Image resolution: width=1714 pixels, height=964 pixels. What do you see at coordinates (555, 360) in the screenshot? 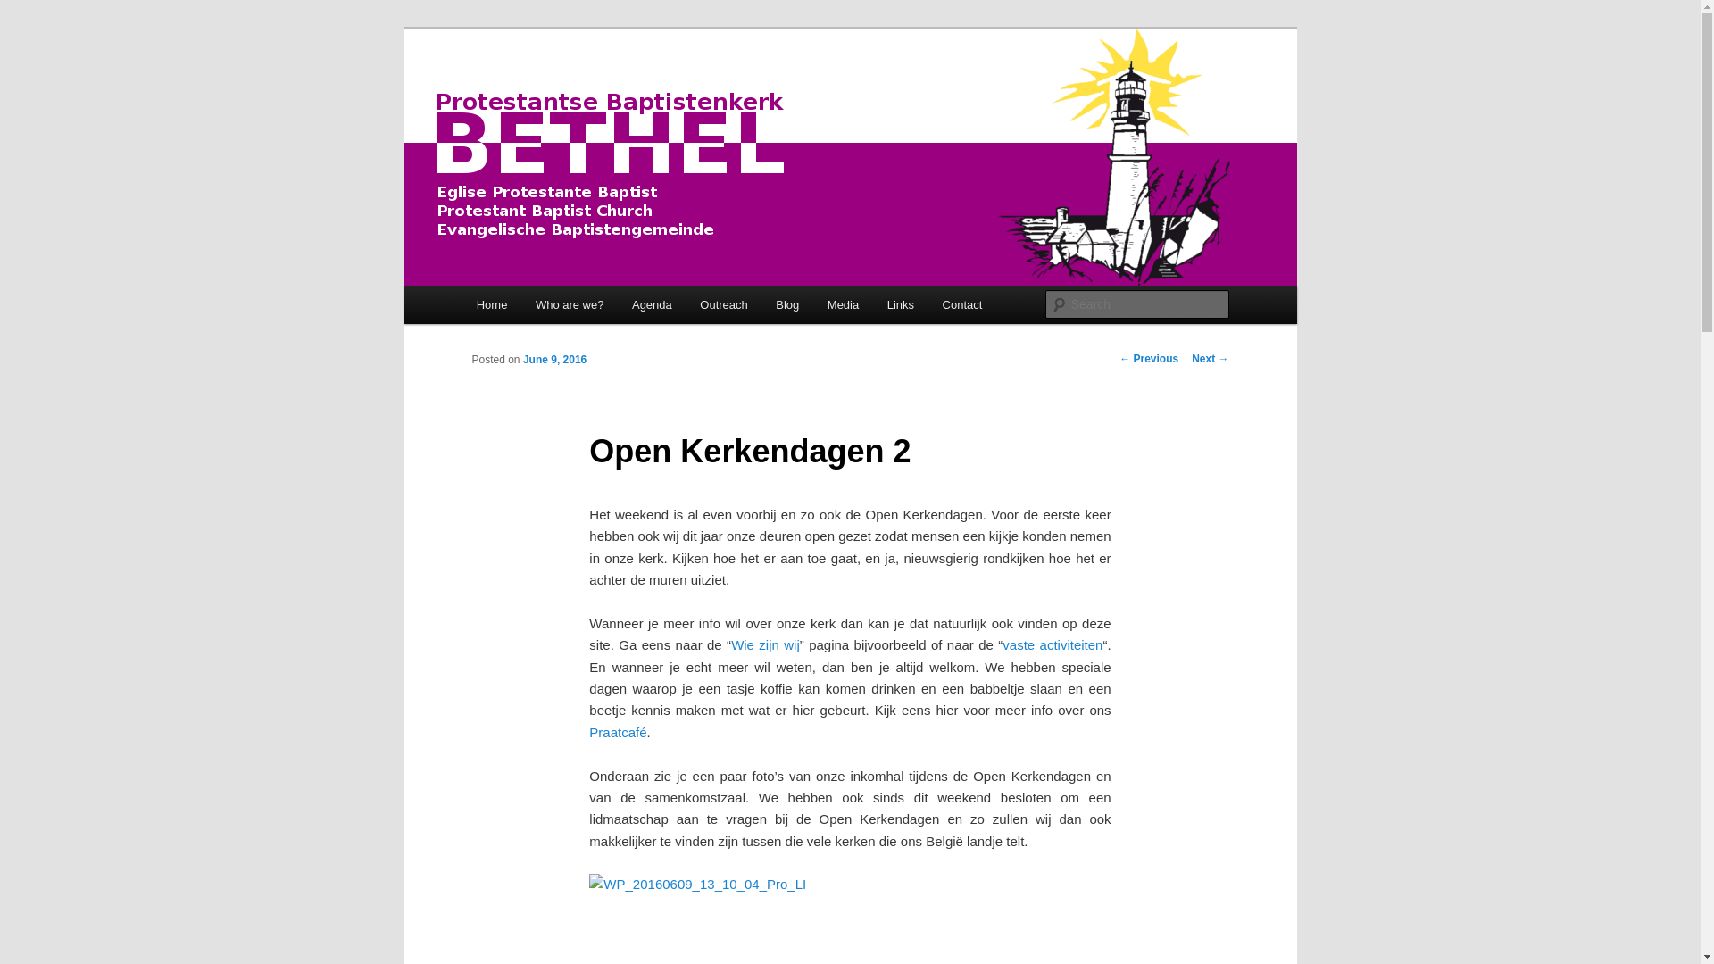
I see `June 9, 2016` at bounding box center [555, 360].